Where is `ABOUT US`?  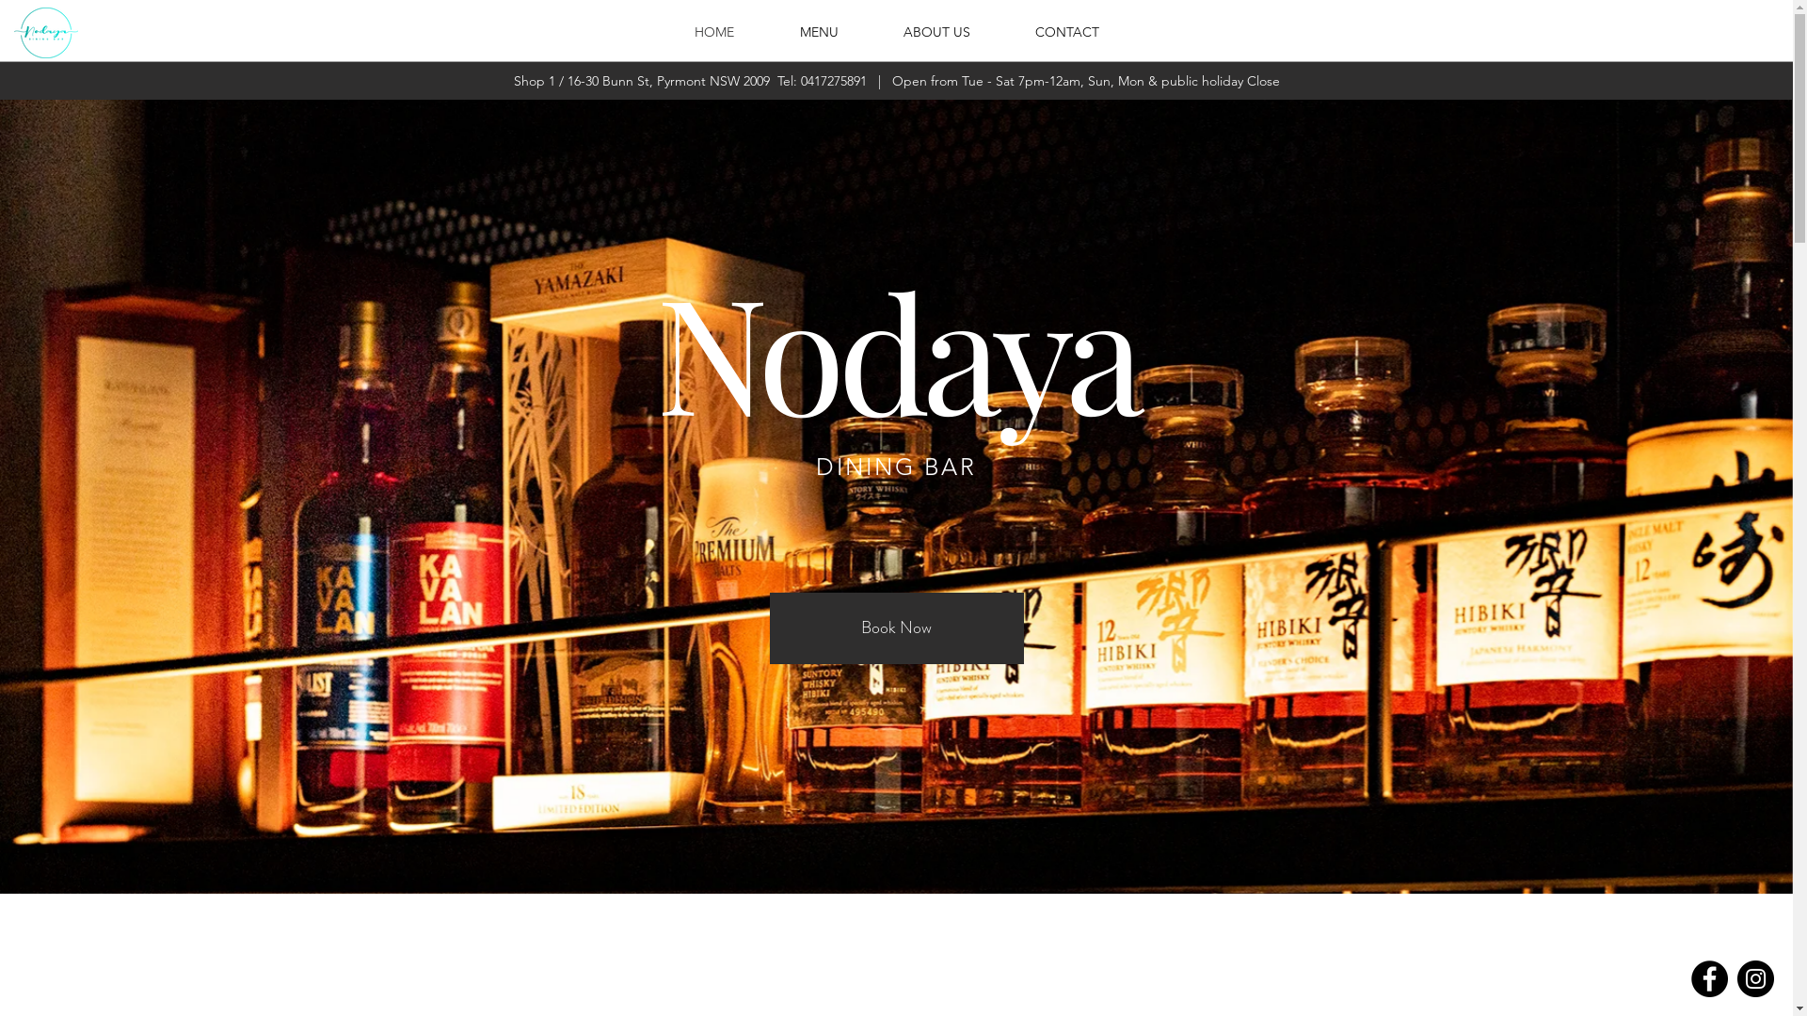 ABOUT US is located at coordinates (937, 32).